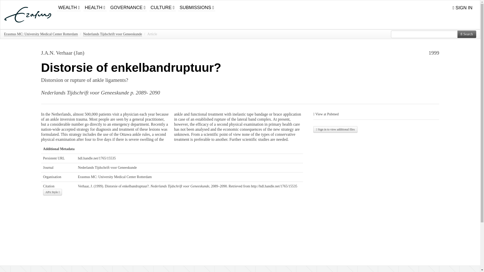  Describe the element at coordinates (115, 177) in the screenshot. I see `Erasmus MC: University Medical Center Rotterdam` at that location.